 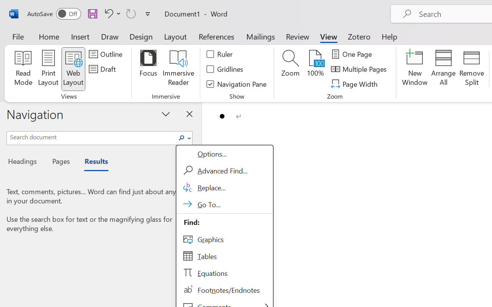 I want to click on Undo Bullet Default, so click(x=108, y=13).